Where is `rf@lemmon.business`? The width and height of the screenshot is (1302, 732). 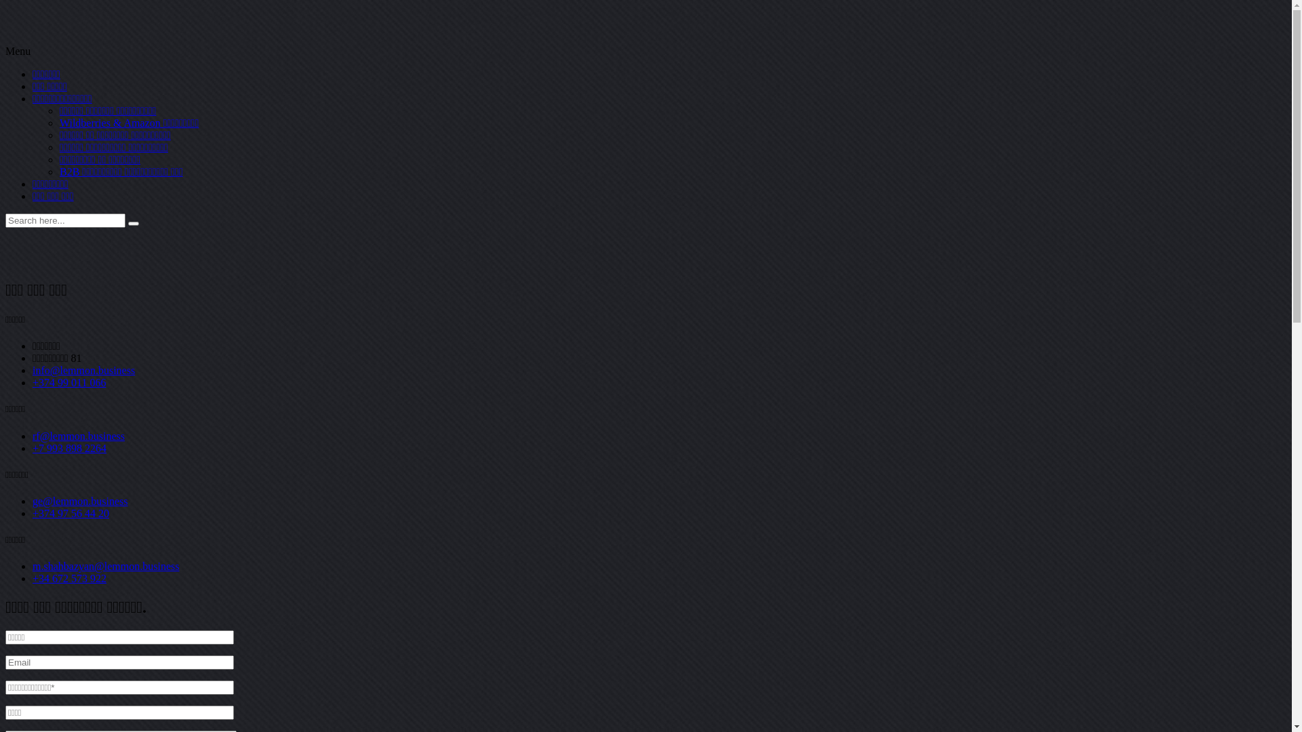 rf@lemmon.business is located at coordinates (79, 436).